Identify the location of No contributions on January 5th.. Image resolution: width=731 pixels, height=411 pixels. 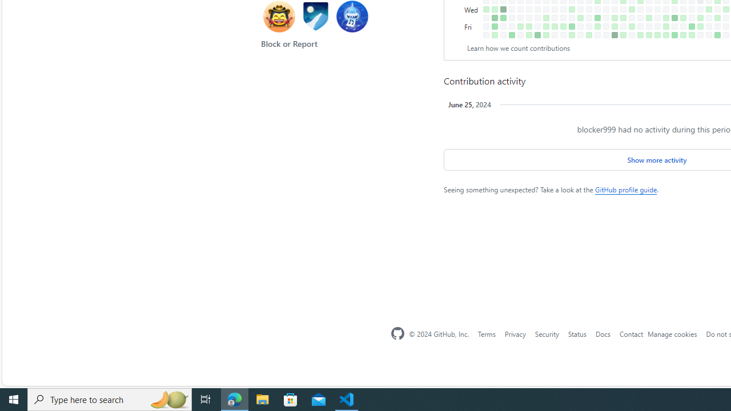
(487, 26).